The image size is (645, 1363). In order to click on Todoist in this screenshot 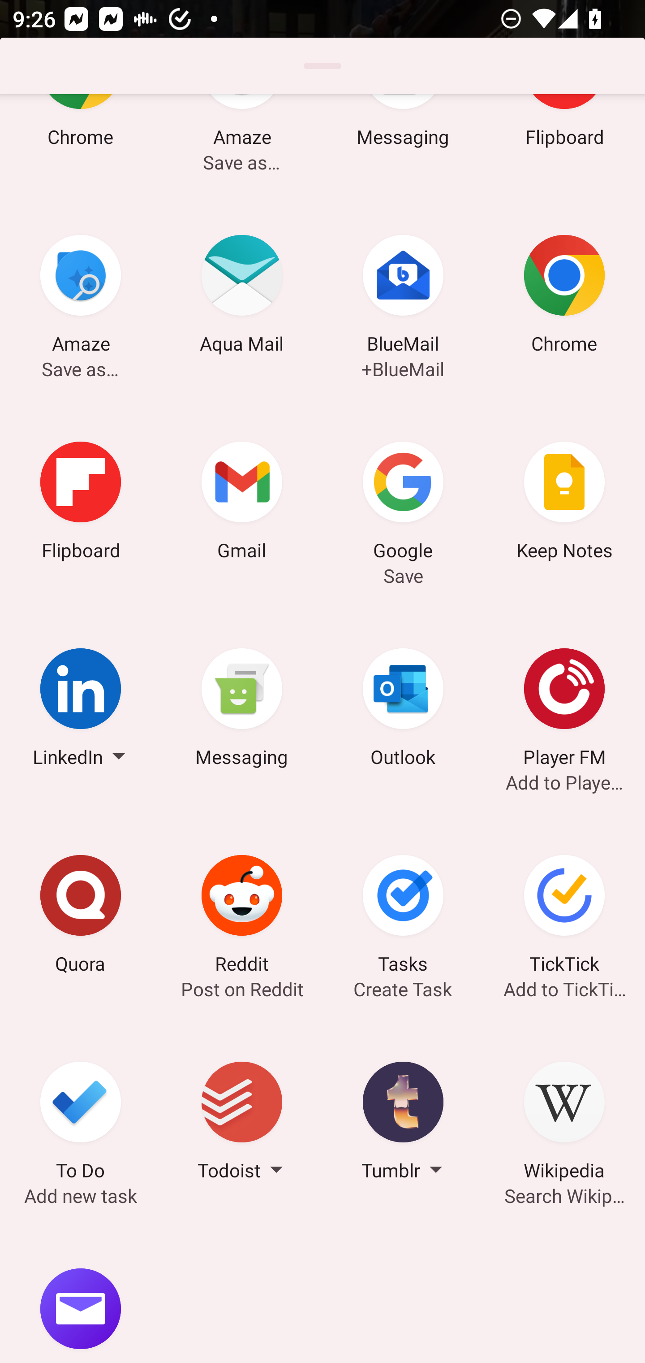, I will do `click(242, 1124)`.